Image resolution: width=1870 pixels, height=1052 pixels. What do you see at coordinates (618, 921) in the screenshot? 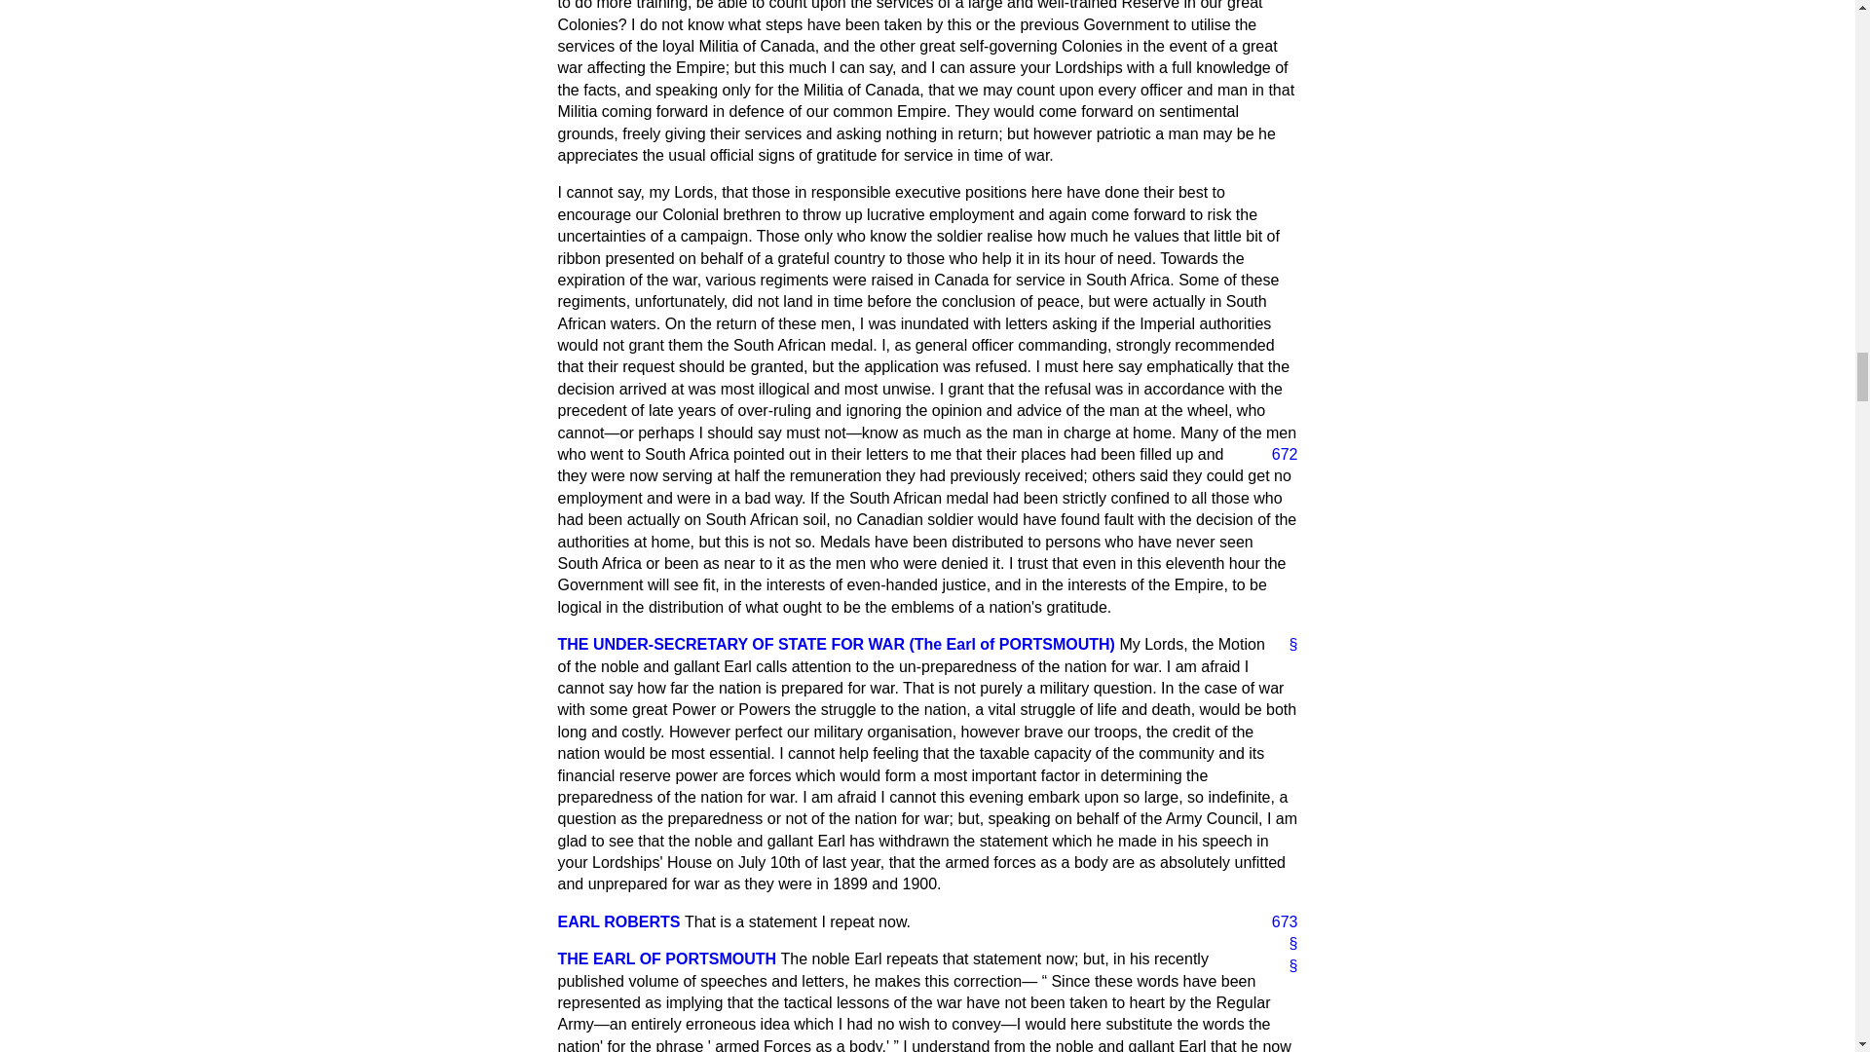
I see `EARL ROBERTS` at bounding box center [618, 921].